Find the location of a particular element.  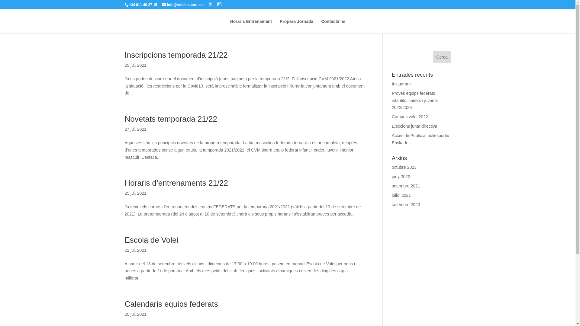

Calendaris equips federats is located at coordinates (171, 304).